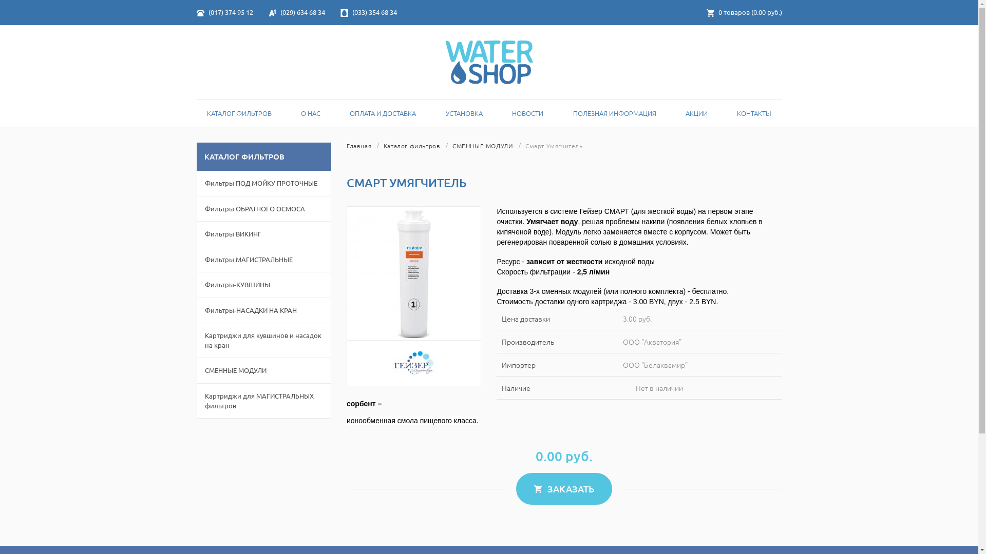 This screenshot has width=986, height=554. What do you see at coordinates (368, 12) in the screenshot?
I see `(033) 354 68 34` at bounding box center [368, 12].